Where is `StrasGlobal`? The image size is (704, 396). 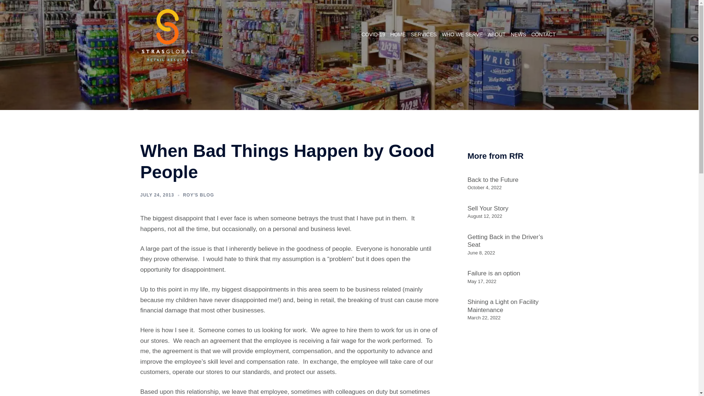
StrasGlobal is located at coordinates (167, 34).